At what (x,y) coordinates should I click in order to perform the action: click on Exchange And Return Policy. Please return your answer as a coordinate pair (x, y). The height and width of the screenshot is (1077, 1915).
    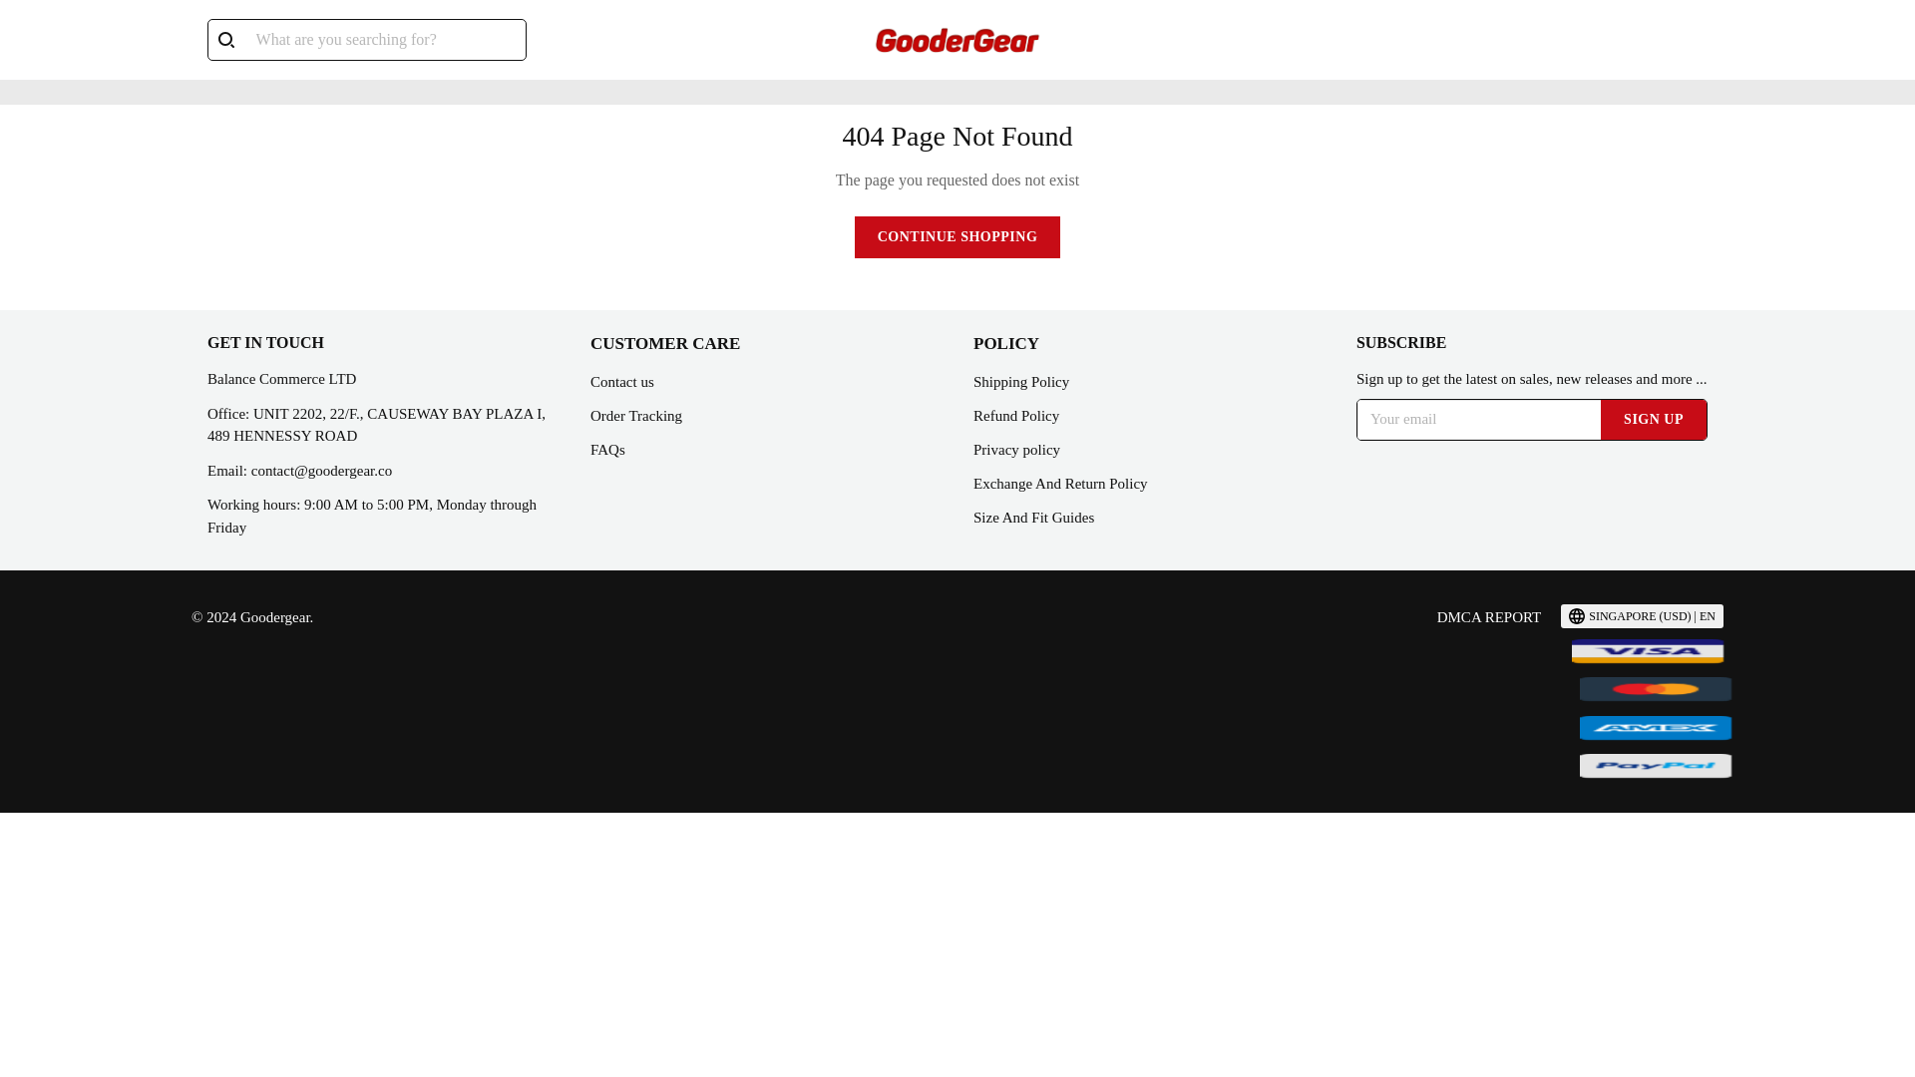
    Looking at the image, I should click on (1059, 483).